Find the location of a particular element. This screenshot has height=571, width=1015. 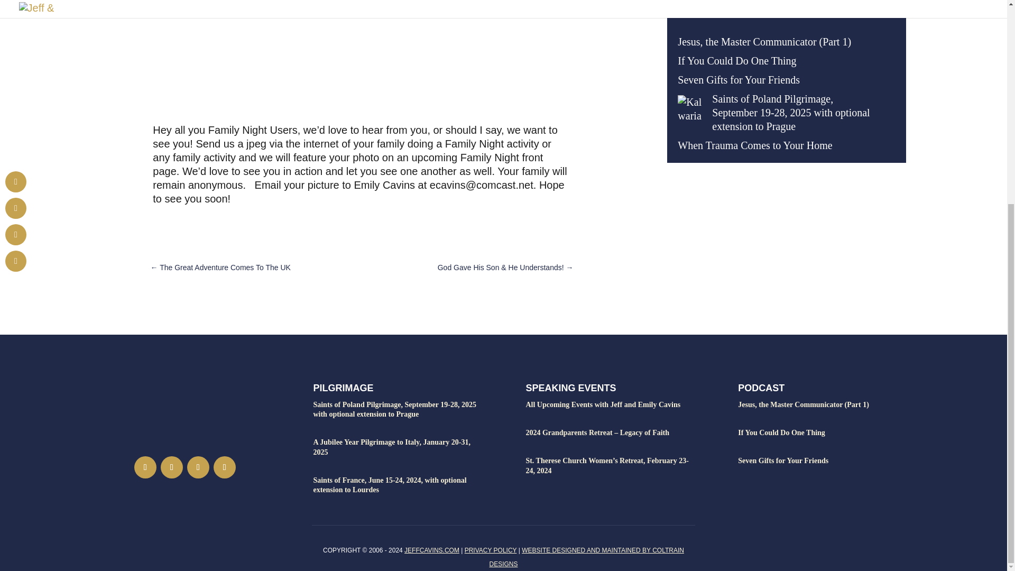

Follow on X is located at coordinates (198, 467).